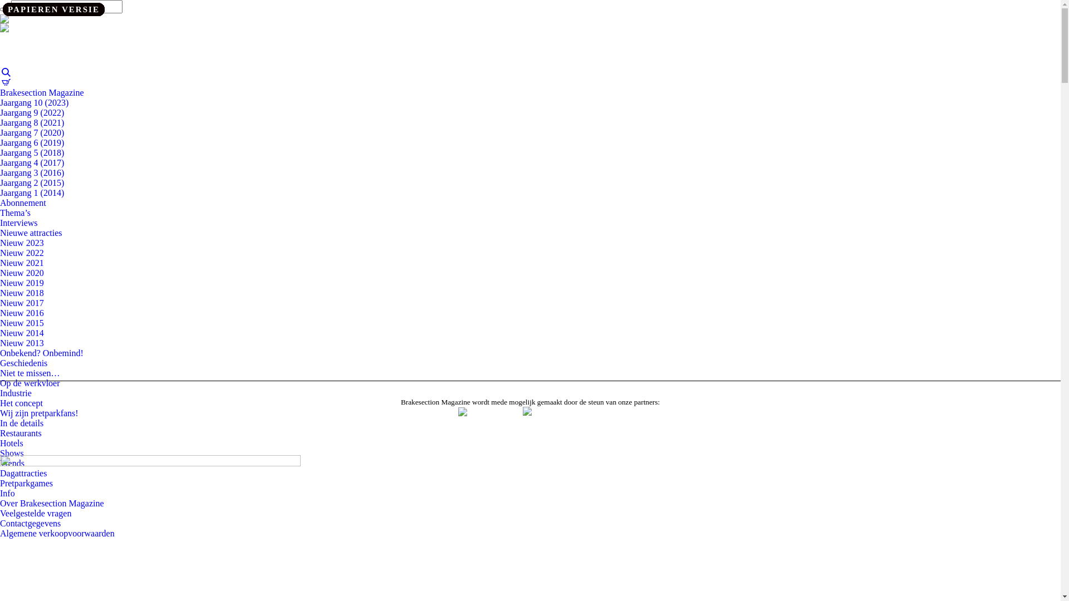 The height and width of the screenshot is (601, 1069). Describe the element at coordinates (31, 233) in the screenshot. I see `Nieuwe attracties` at that location.